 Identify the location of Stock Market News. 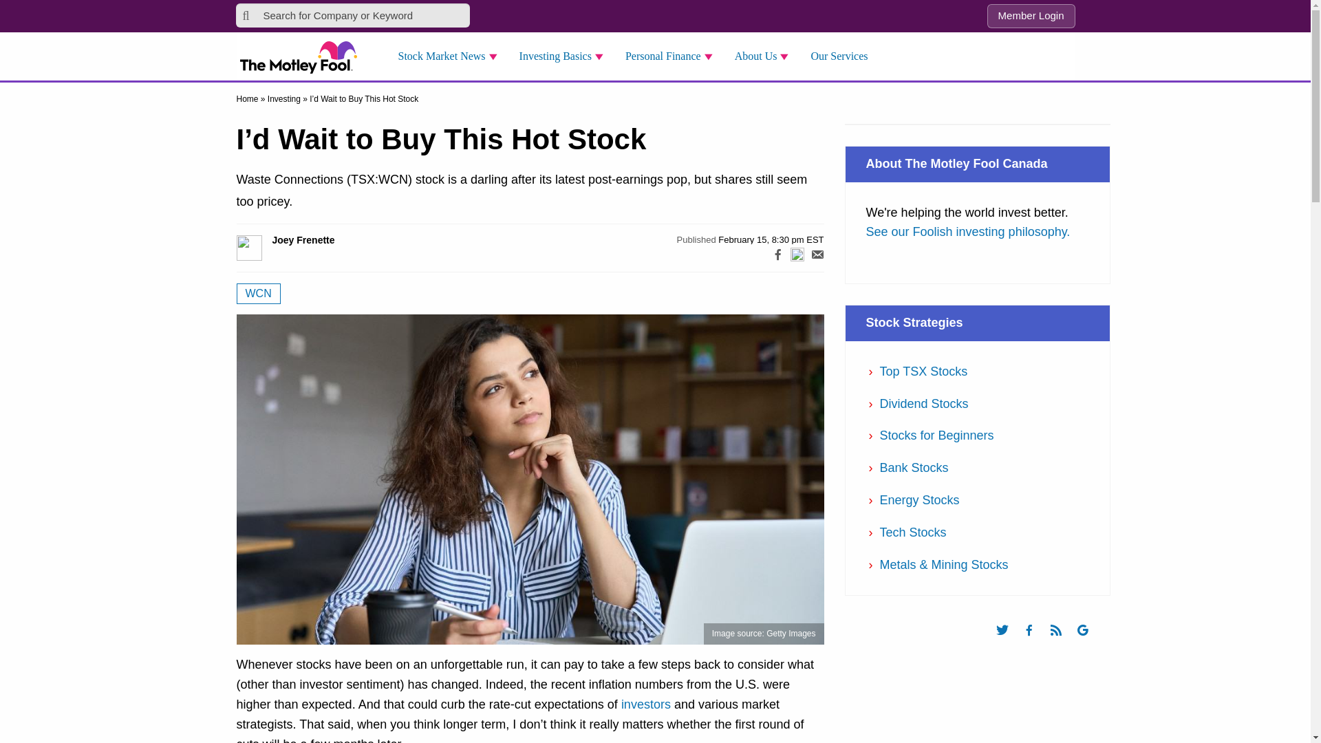
(451, 56).